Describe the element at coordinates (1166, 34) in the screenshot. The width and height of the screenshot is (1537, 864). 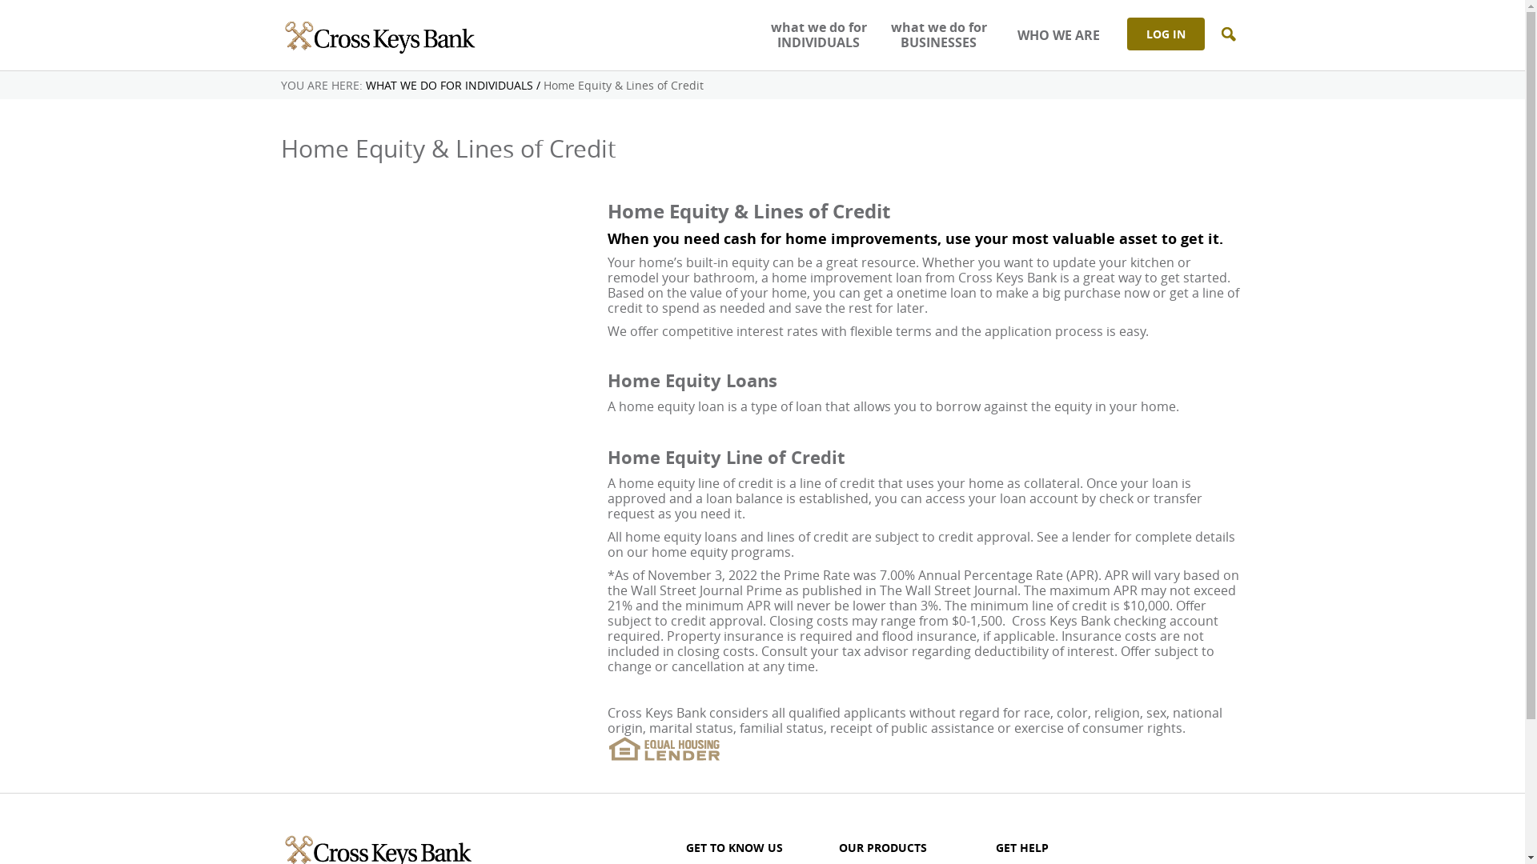
I see `LOG IN` at that location.